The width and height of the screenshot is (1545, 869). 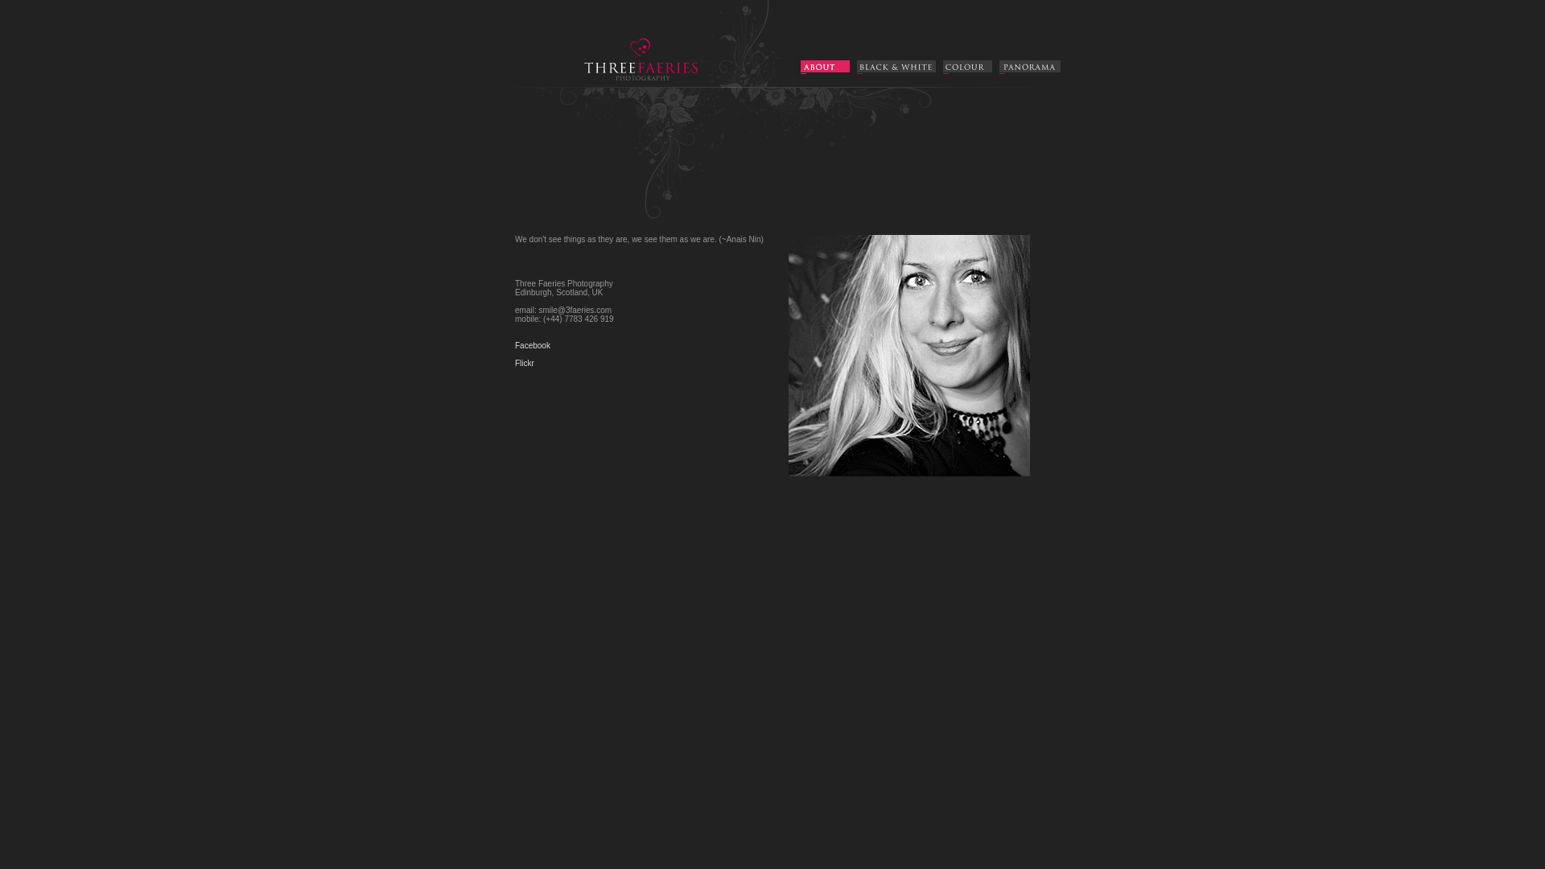 I want to click on Three Faeries : Aleksandra Gruszczynska Photography, so click(x=634, y=84).